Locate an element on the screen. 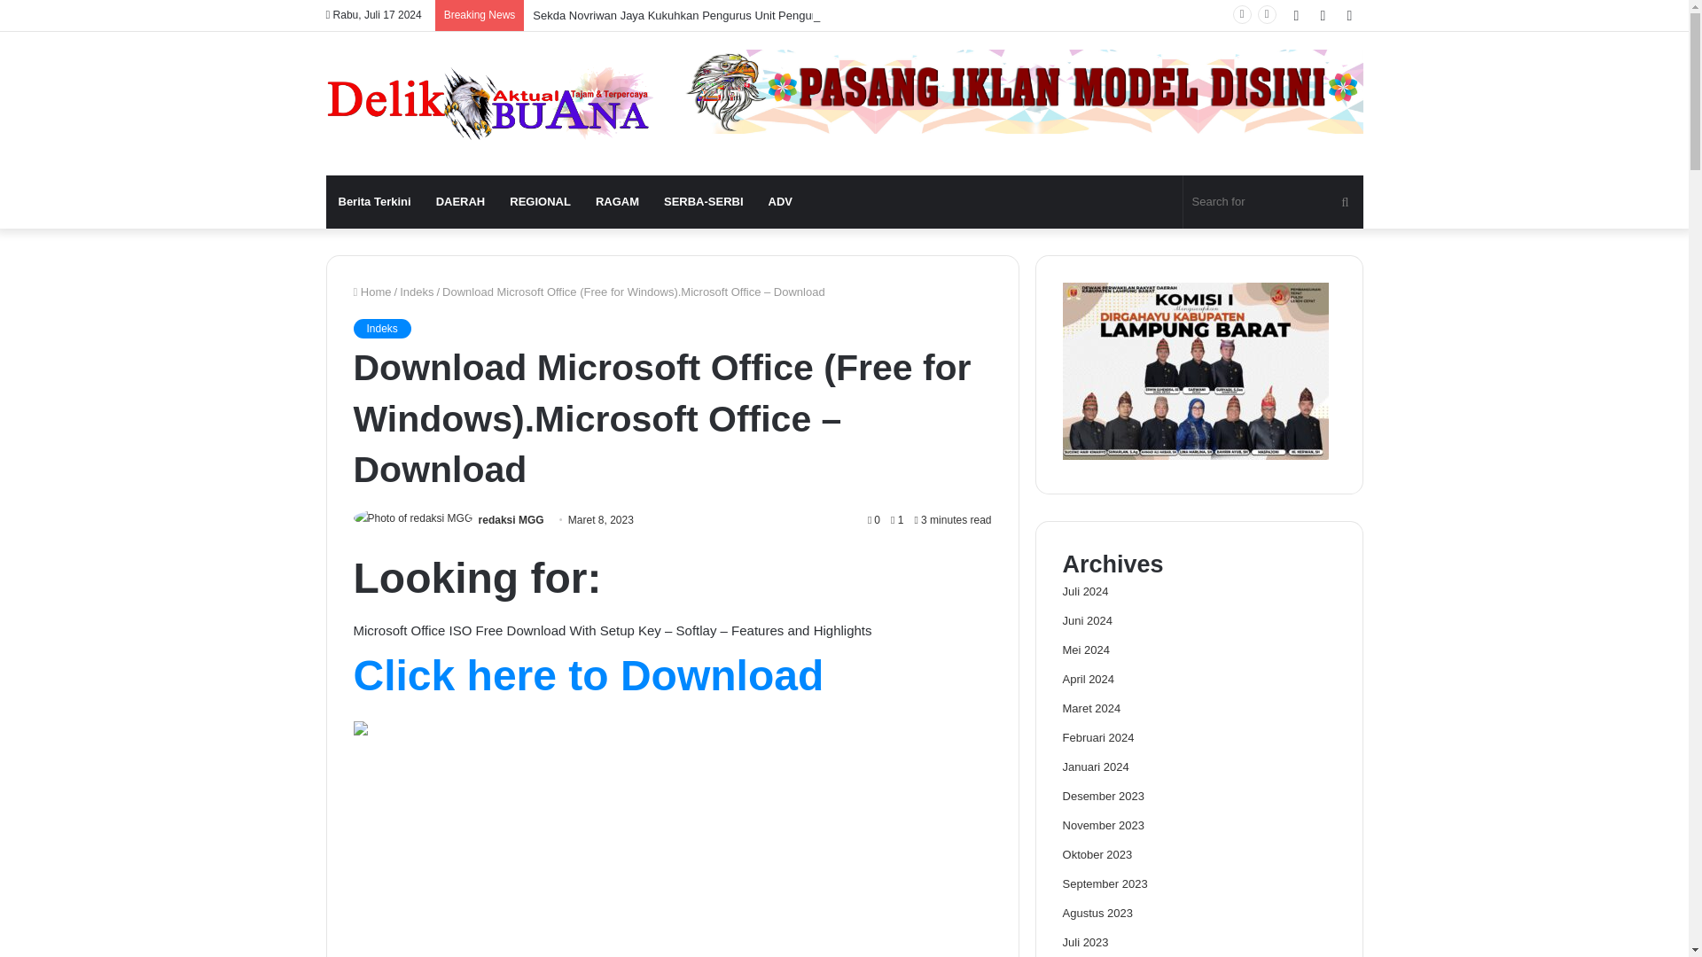 This screenshot has width=1702, height=957. Delik Buana is located at coordinates (489, 103).